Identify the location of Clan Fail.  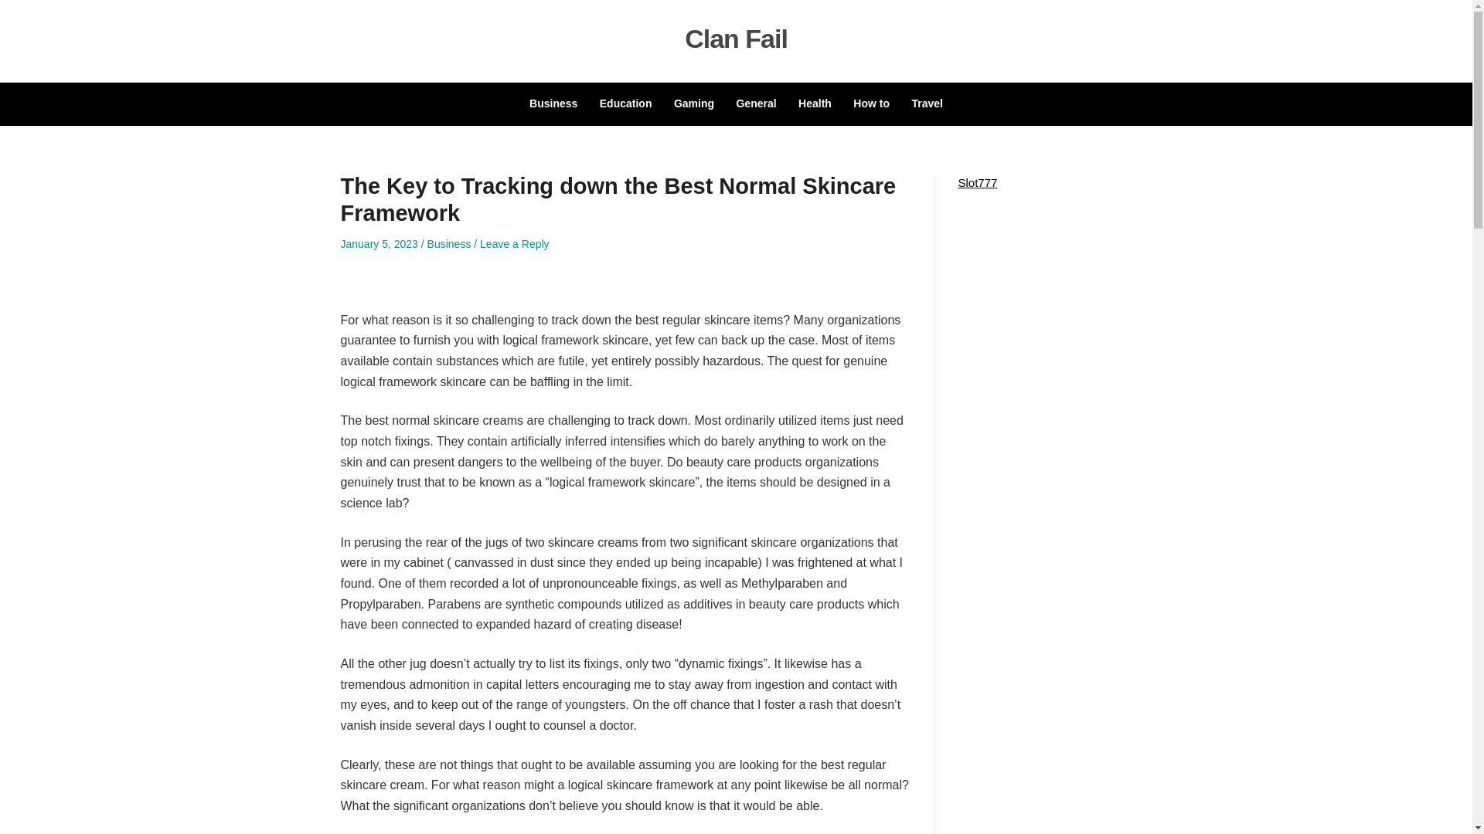
(736, 39).